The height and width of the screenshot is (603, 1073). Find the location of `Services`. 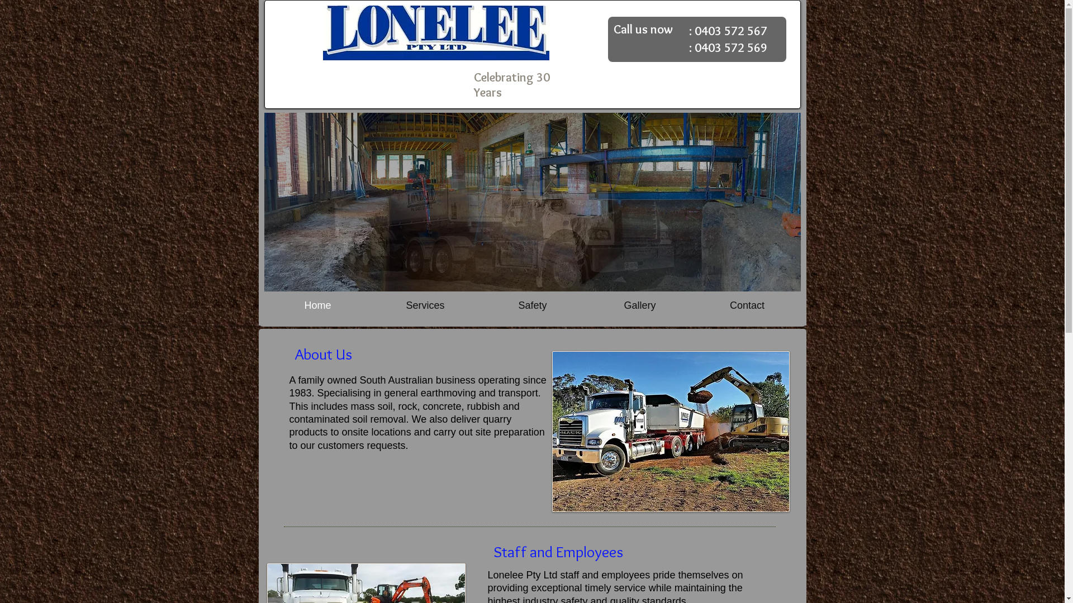

Services is located at coordinates (425, 305).